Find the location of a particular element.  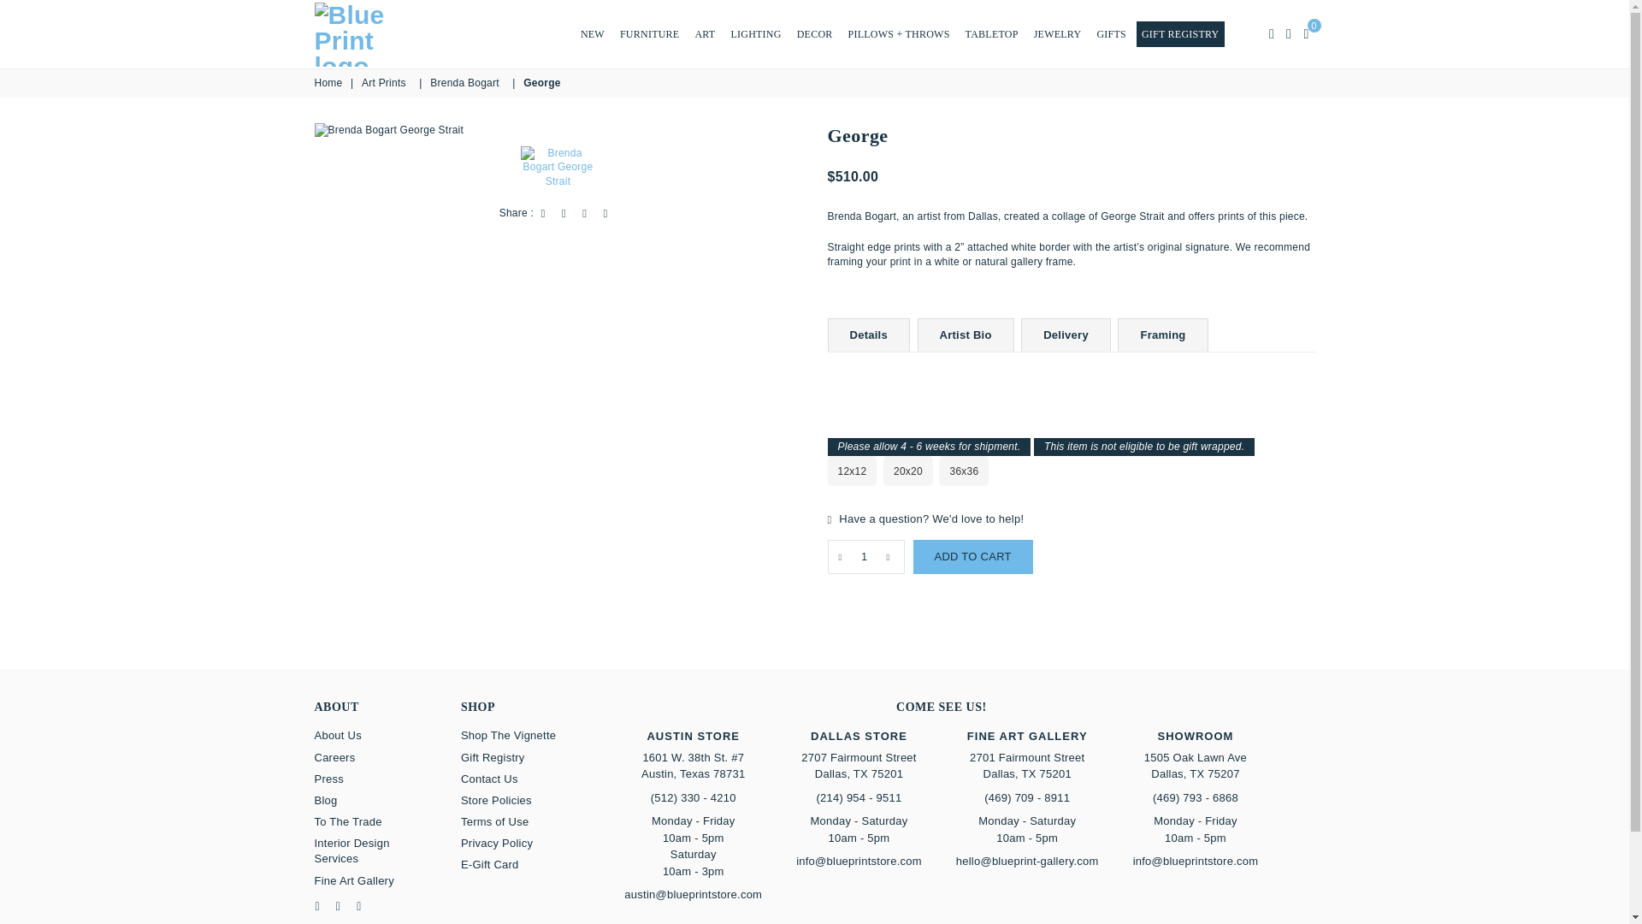

Tweet on Twitter is located at coordinates (564, 213).